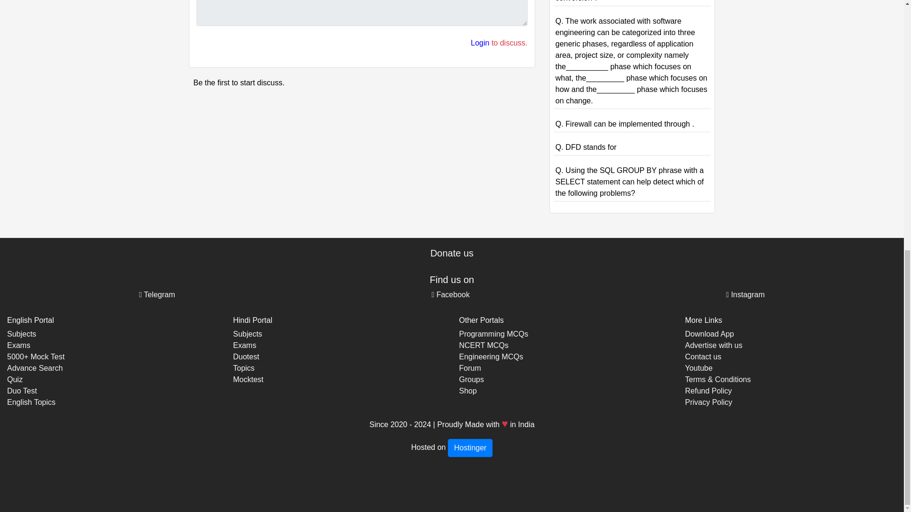  Describe the element at coordinates (745, 294) in the screenshot. I see `Instagram` at that location.